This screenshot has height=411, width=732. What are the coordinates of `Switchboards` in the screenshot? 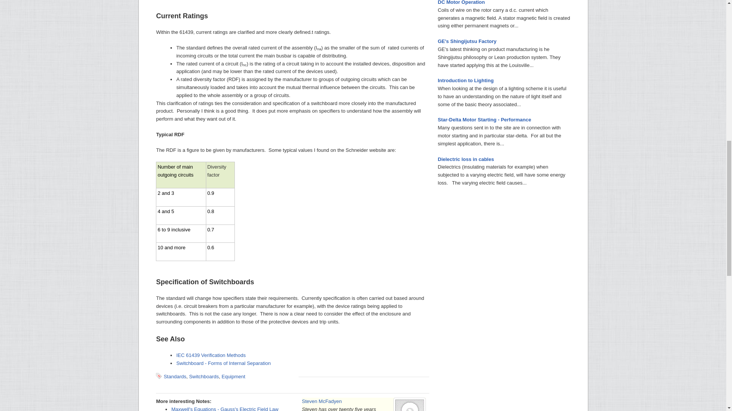 It's located at (204, 376).